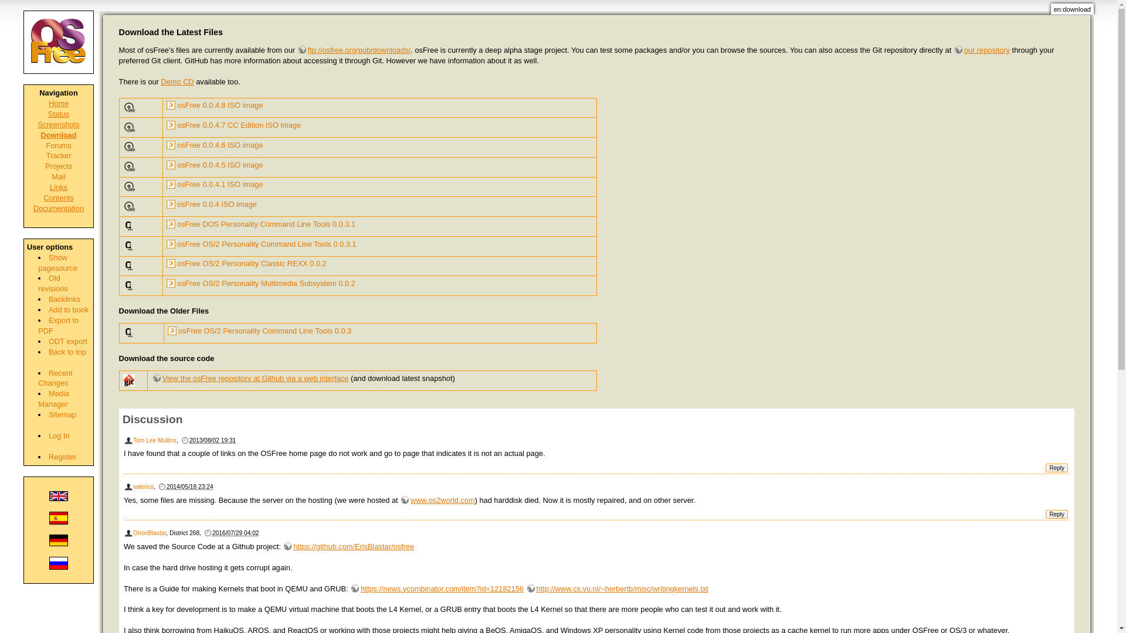  I want to click on Home, so click(59, 103).